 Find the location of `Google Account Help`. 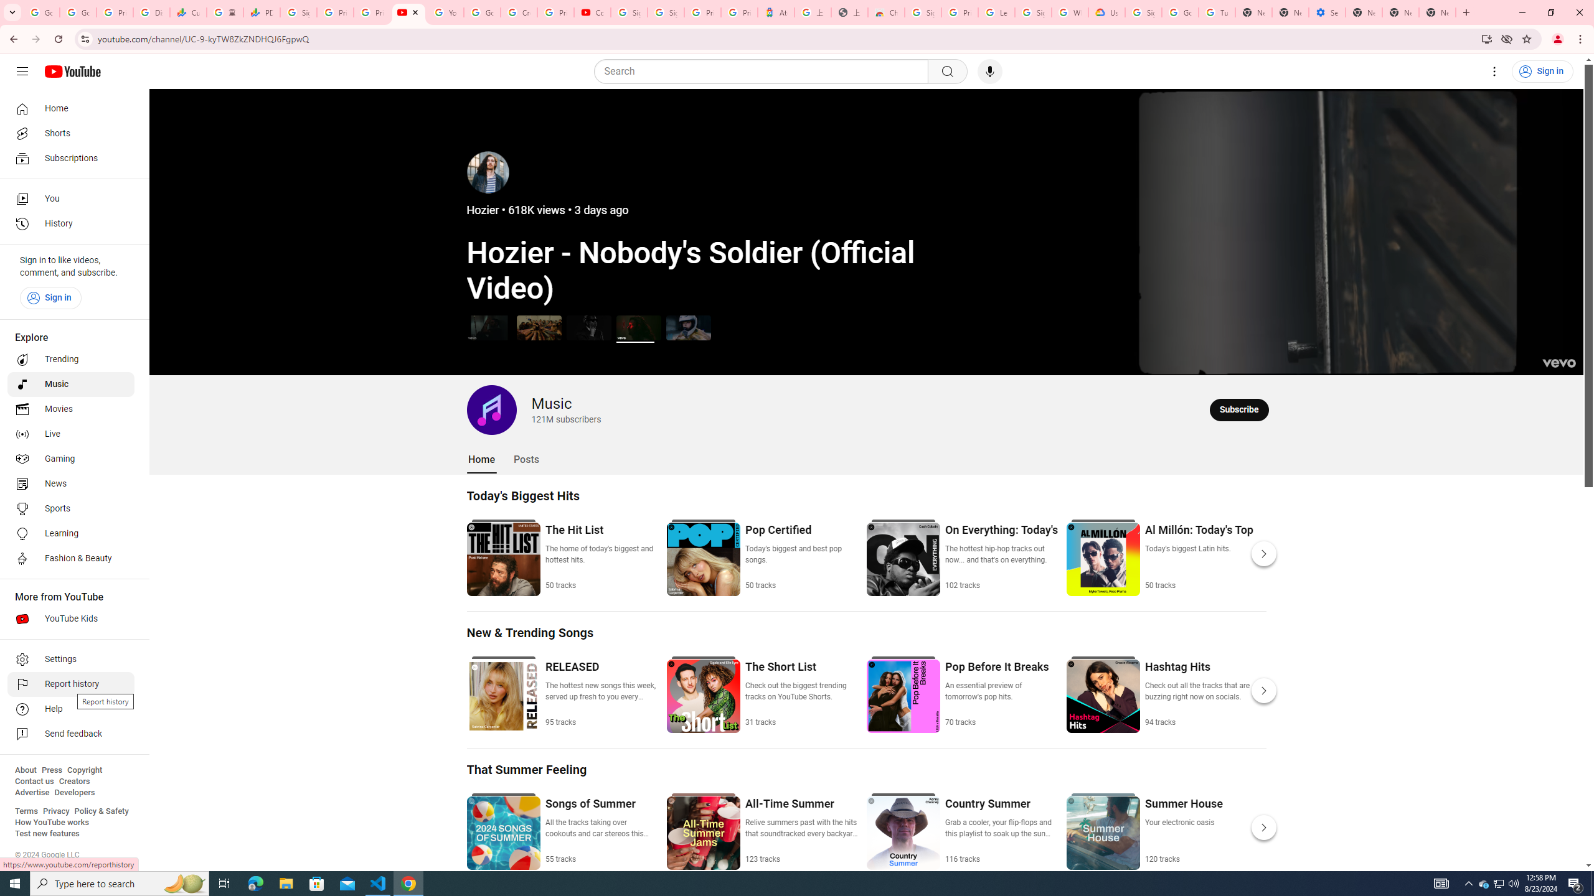

Google Account Help is located at coordinates (483, 12).